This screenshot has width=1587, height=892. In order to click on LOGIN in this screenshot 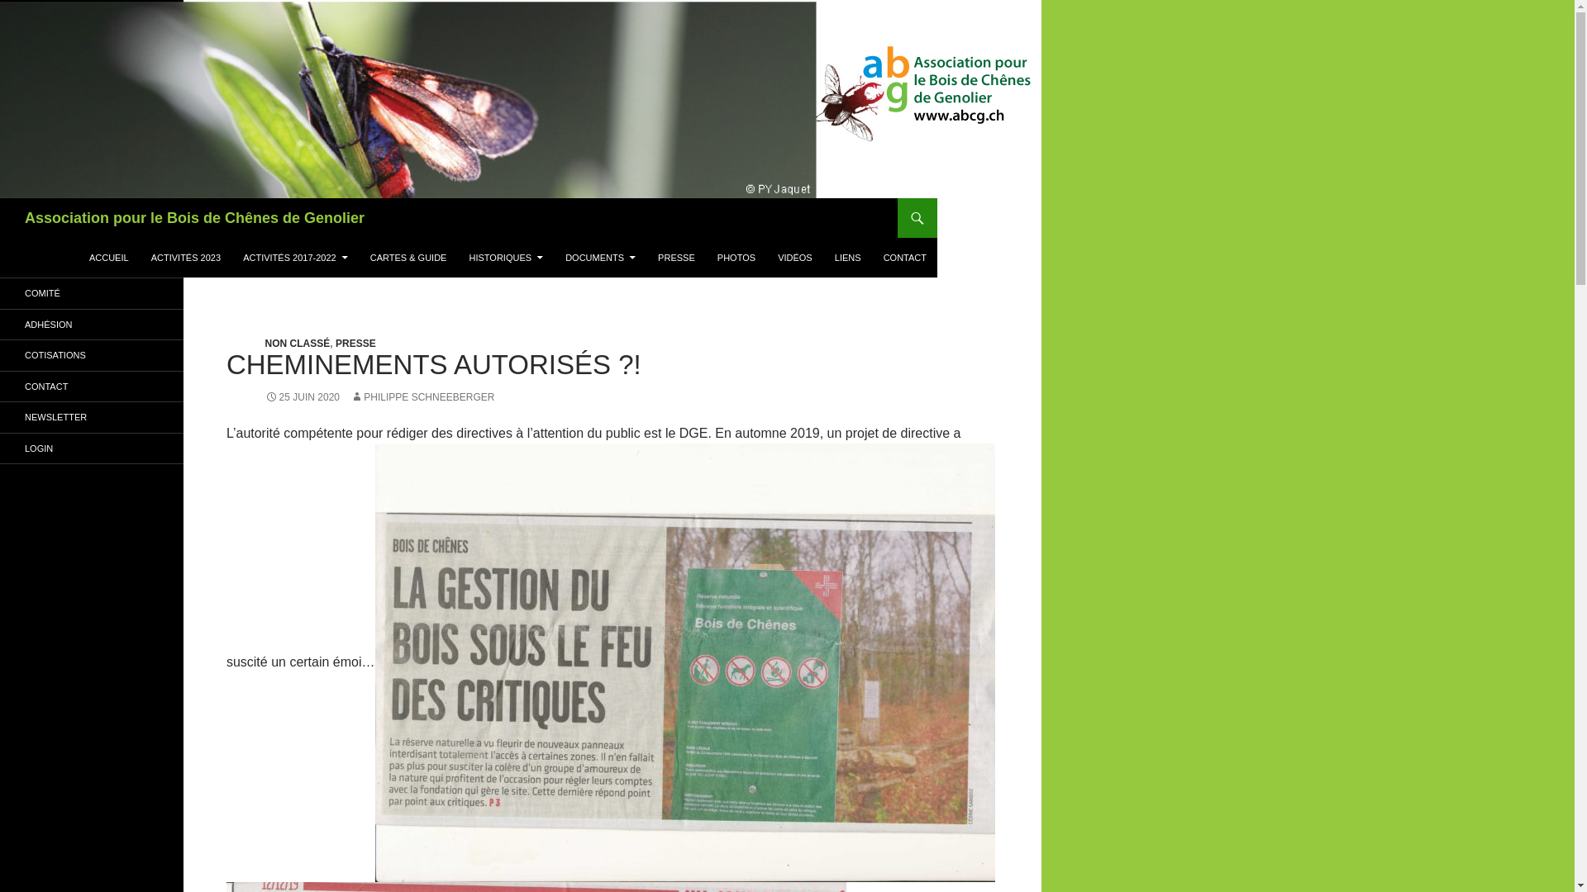, I will do `click(92, 448)`.